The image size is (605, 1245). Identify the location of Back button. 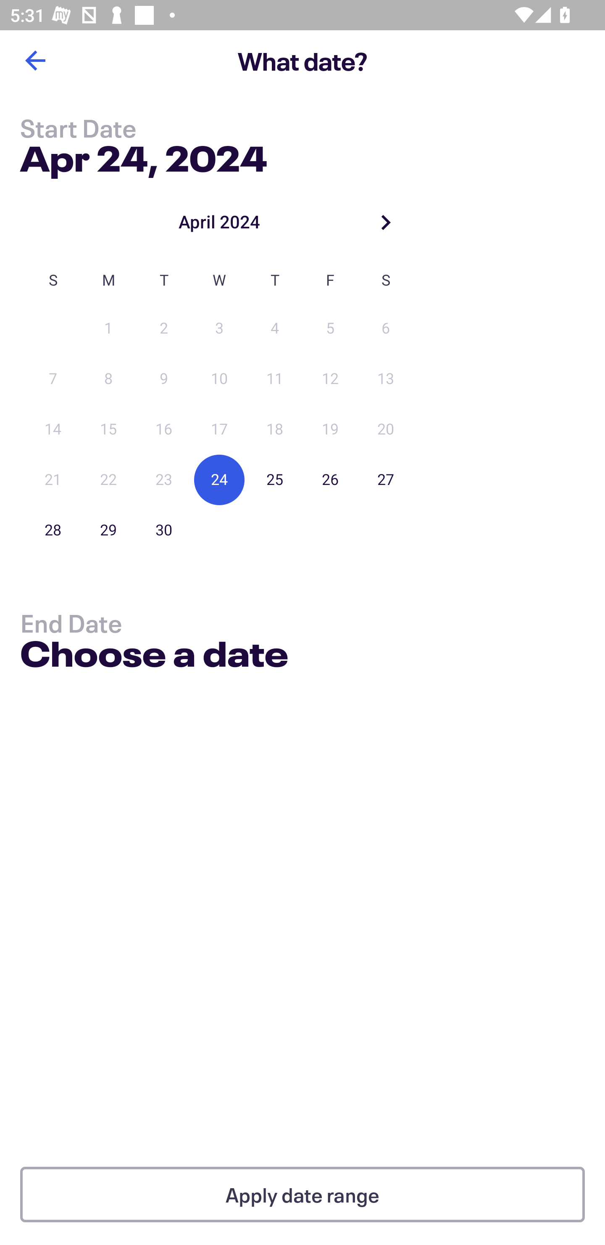
(35, 61).